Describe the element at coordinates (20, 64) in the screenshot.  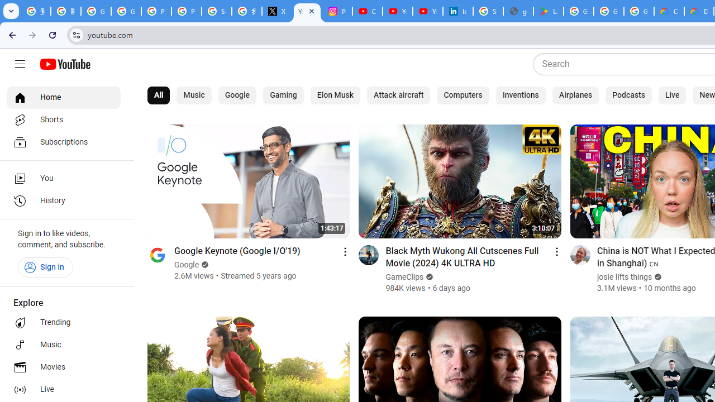
I see `Guide` at that location.